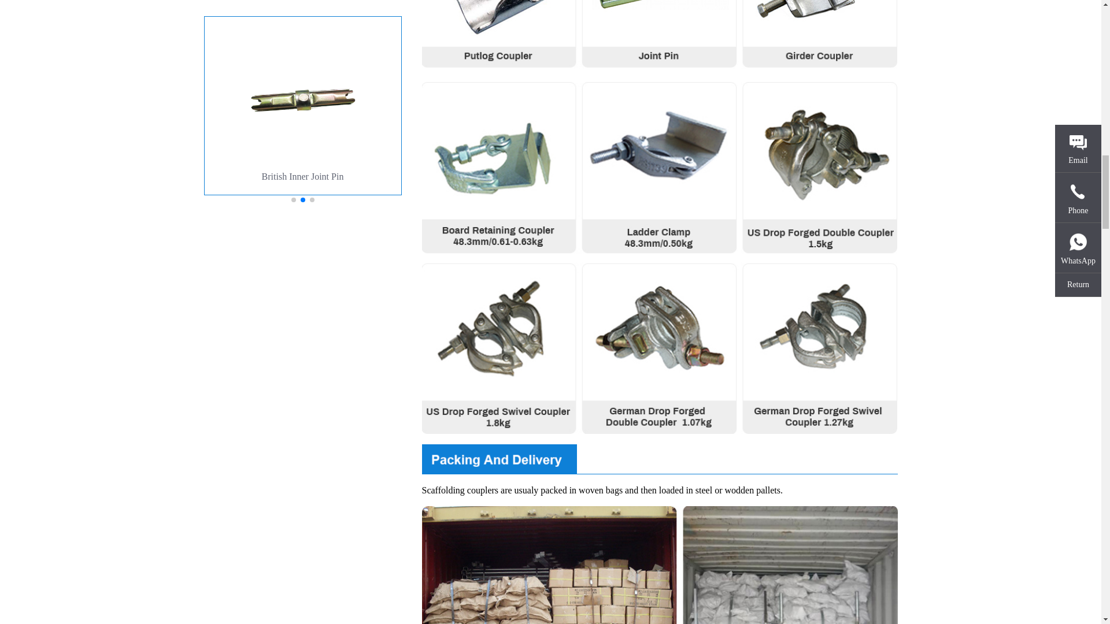 Image resolution: width=1110 pixels, height=624 pixels. What do you see at coordinates (660, 36) in the screenshot?
I see `img.jpg` at bounding box center [660, 36].